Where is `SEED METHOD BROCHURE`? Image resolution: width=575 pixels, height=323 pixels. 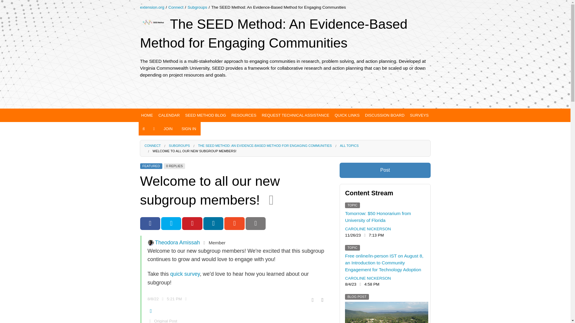
SEED METHOD BROCHURE is located at coordinates (350, 128).